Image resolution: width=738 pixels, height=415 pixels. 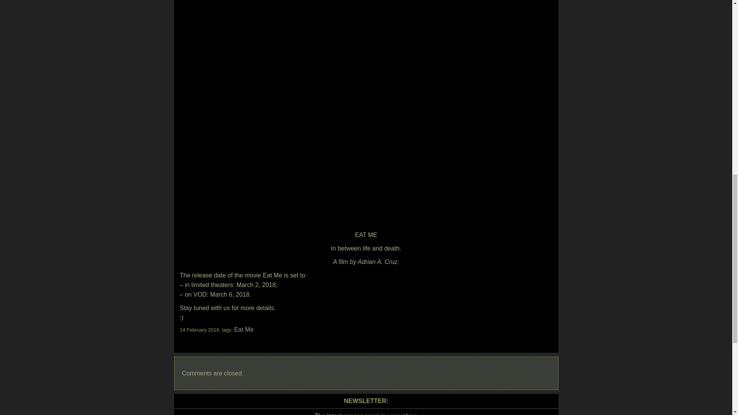 I want to click on Eat Me, so click(x=244, y=329).